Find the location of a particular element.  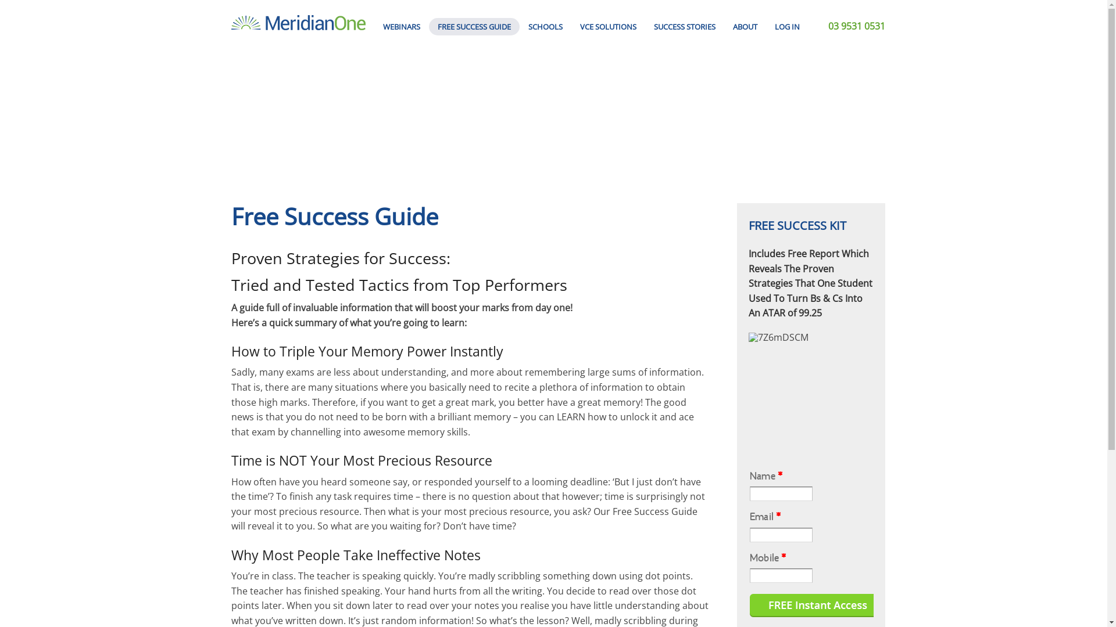

QCE SUCCESS WEBINAR is located at coordinates (402, 101).